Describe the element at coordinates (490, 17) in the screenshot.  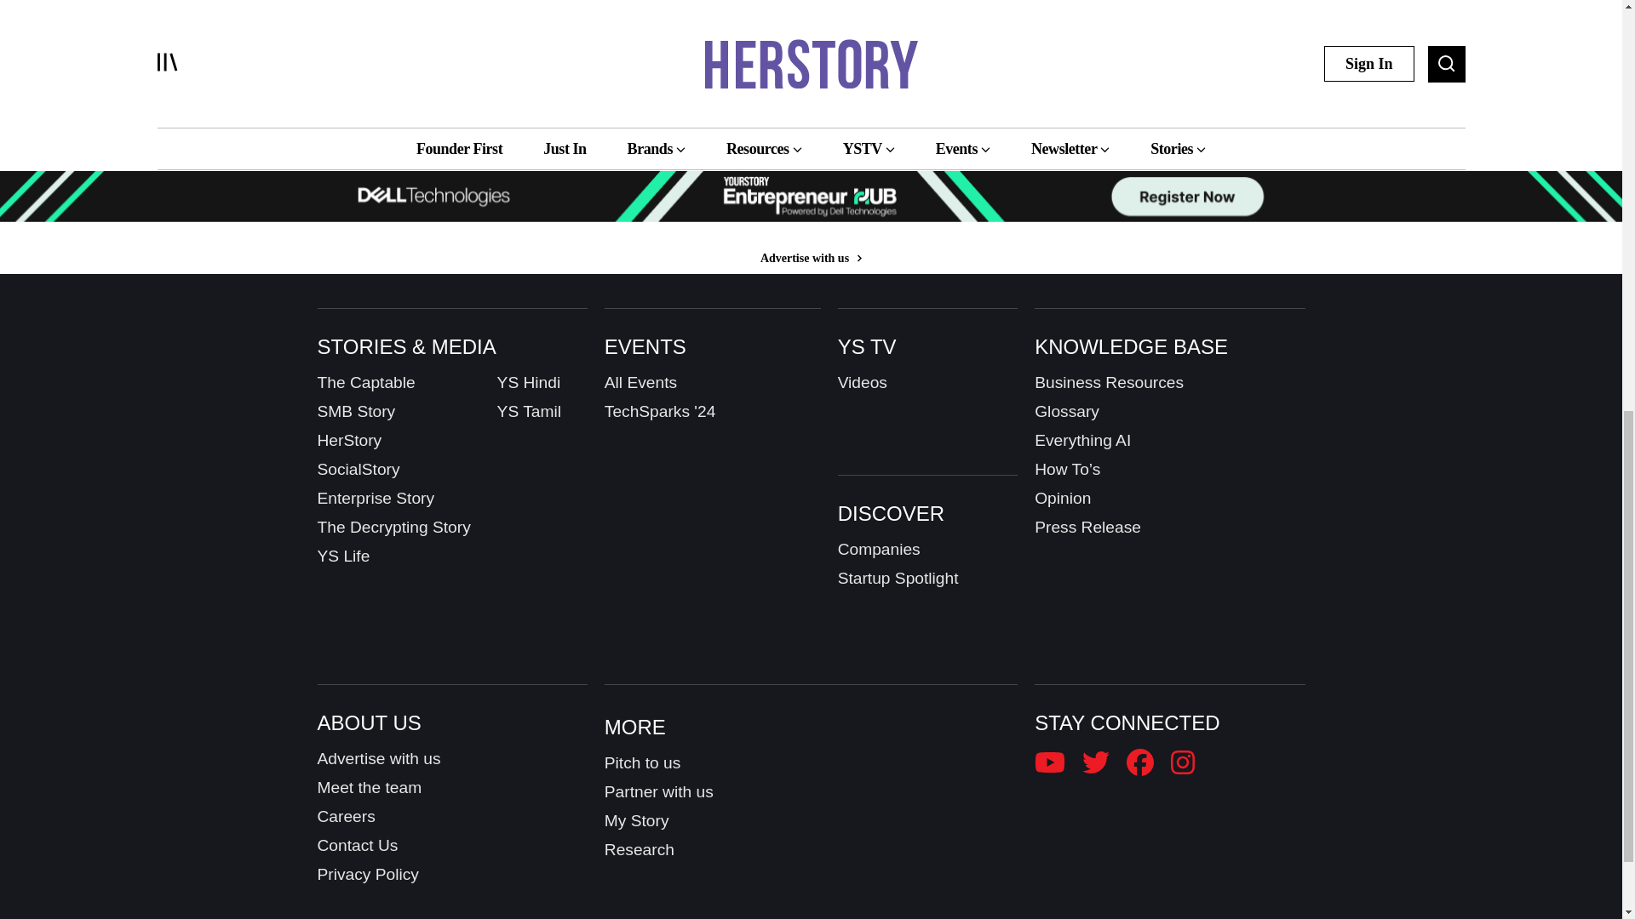
I see `Best of YourStory video interviews, stories, and series` at that location.